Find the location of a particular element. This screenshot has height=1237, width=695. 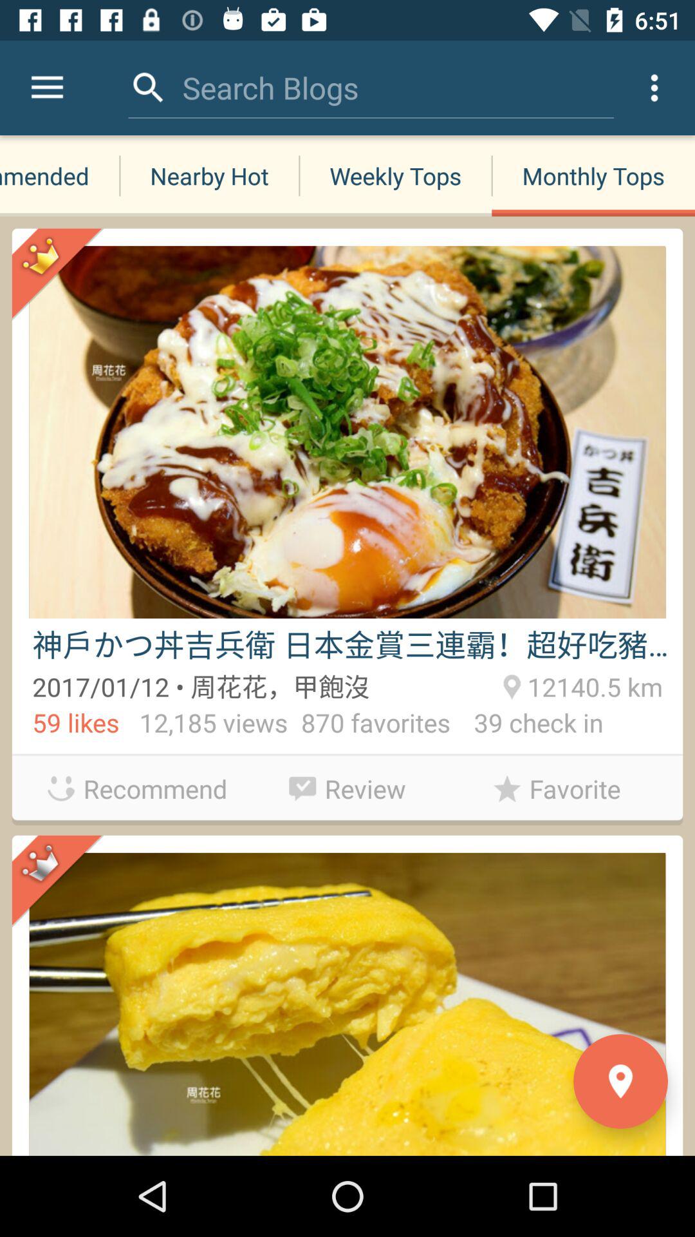

turn on item below search blogs item is located at coordinates (209, 175).